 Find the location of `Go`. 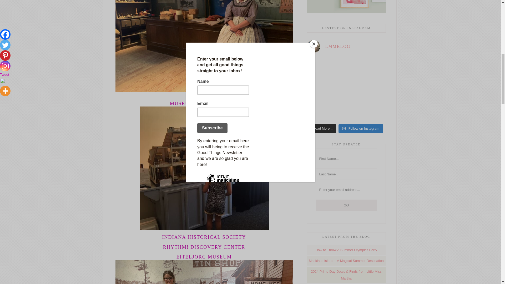

Go is located at coordinates (346, 205).